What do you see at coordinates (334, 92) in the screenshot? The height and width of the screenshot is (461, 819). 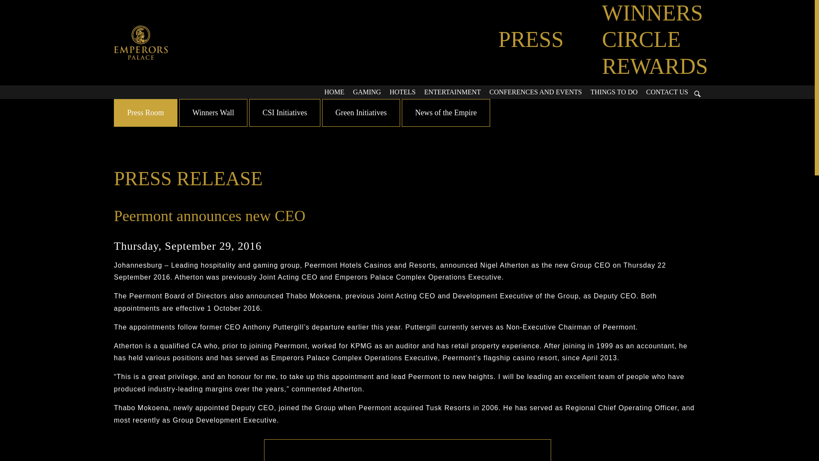 I see `HOME` at bounding box center [334, 92].